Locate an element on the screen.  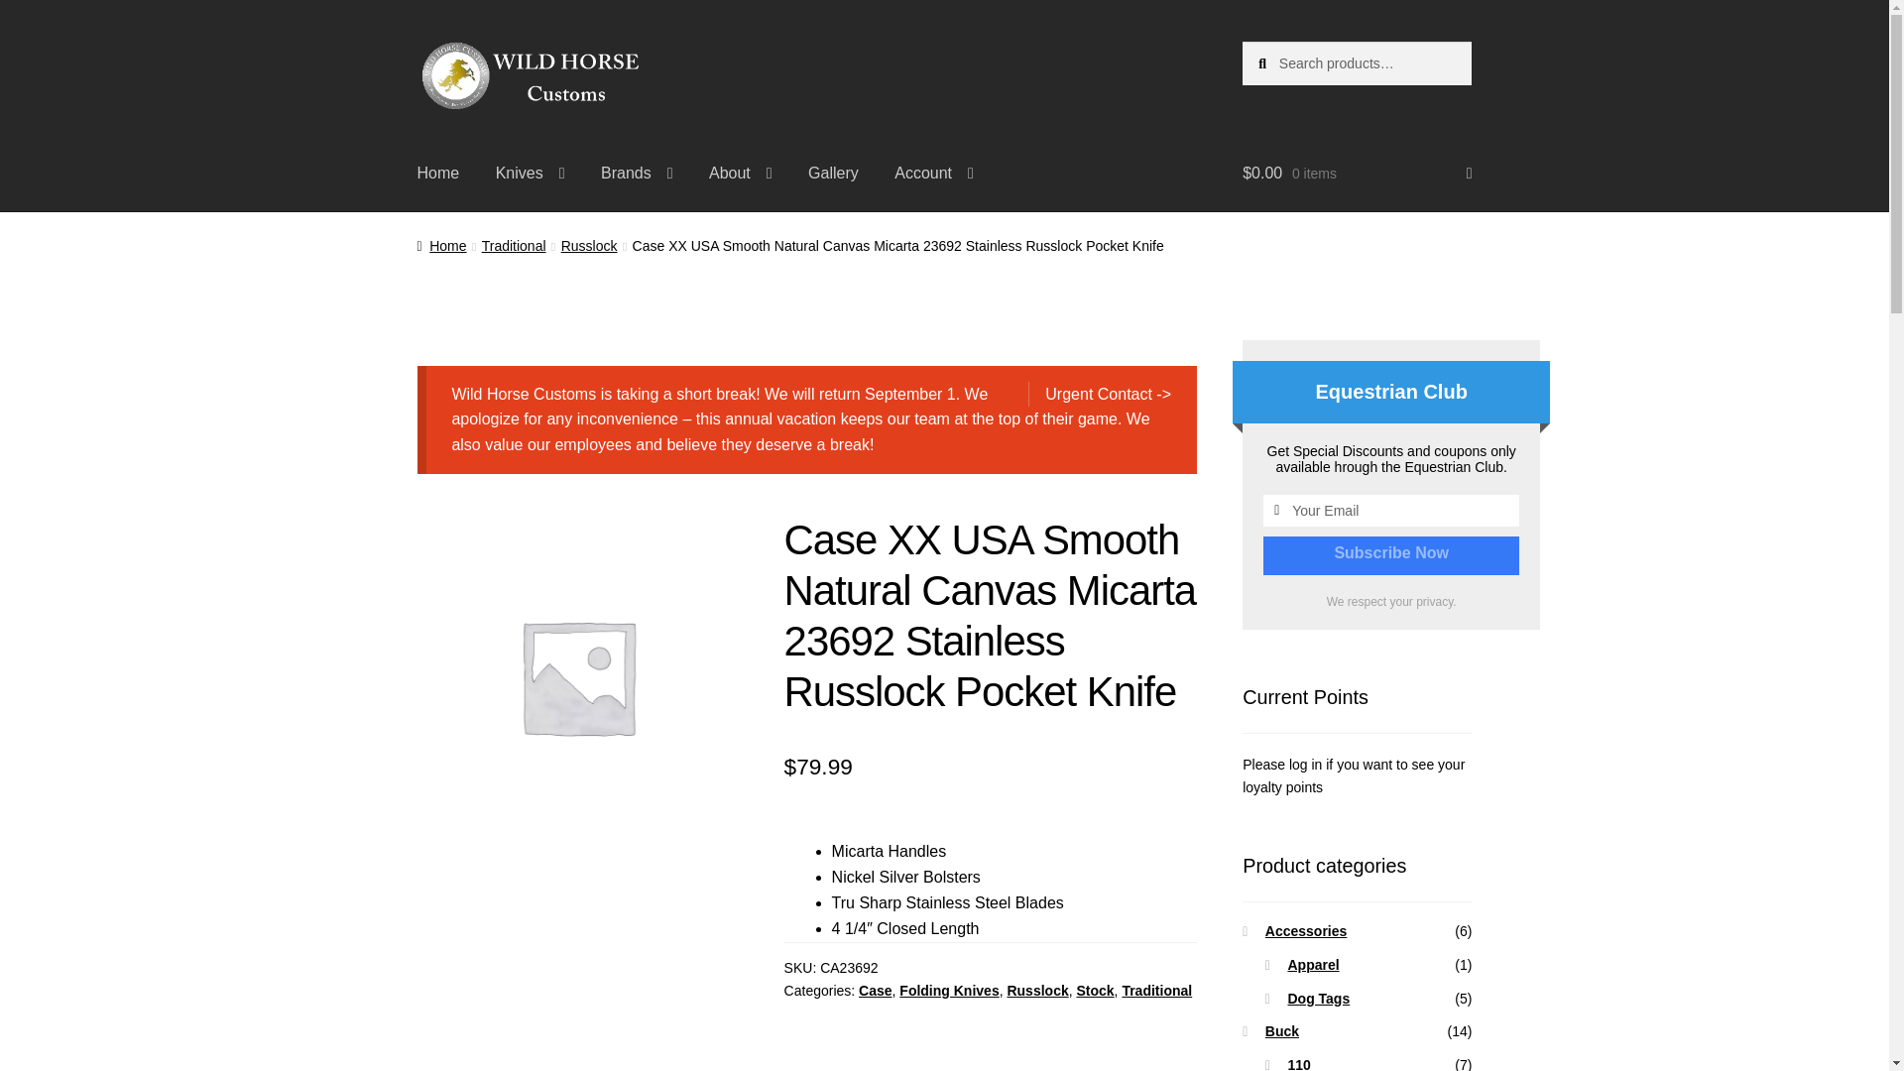
Knives is located at coordinates (530, 173).